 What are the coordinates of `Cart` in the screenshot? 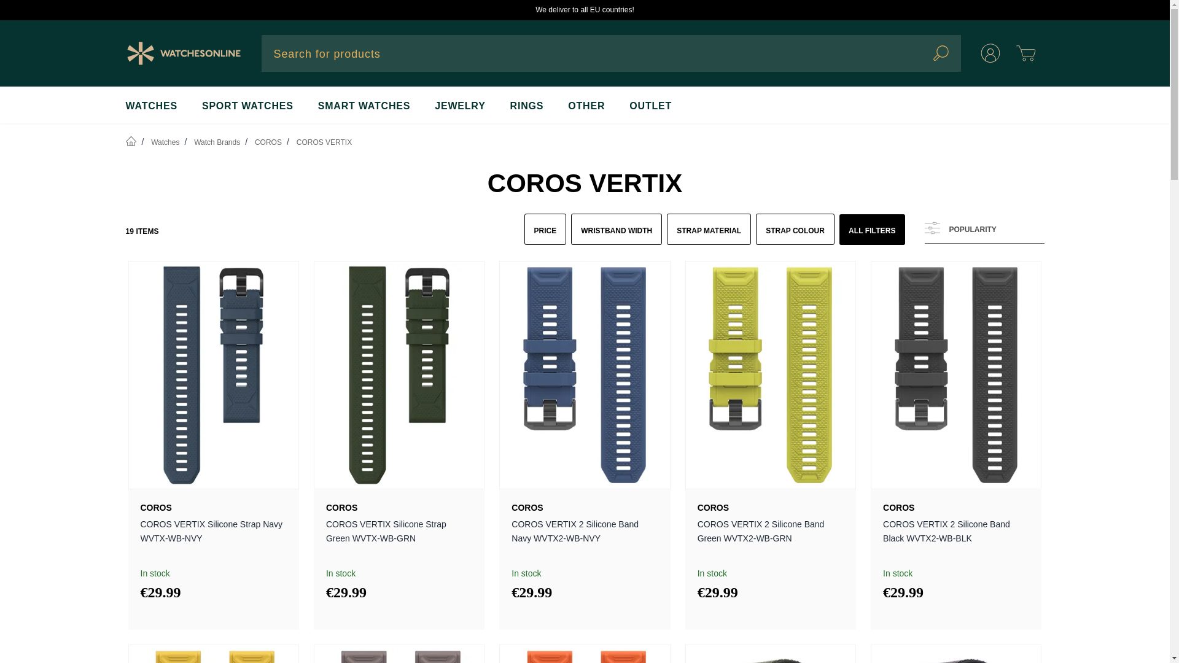 It's located at (1025, 53).